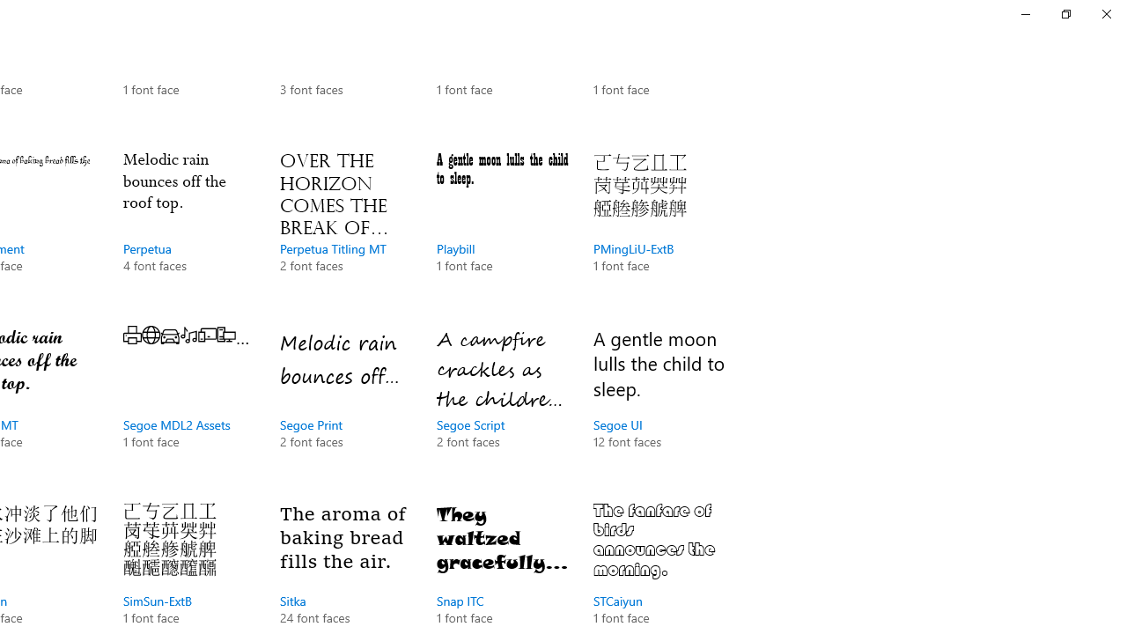 This screenshot has height=634, width=1127. Describe the element at coordinates (1106, 14) in the screenshot. I see `Close Settings` at that location.